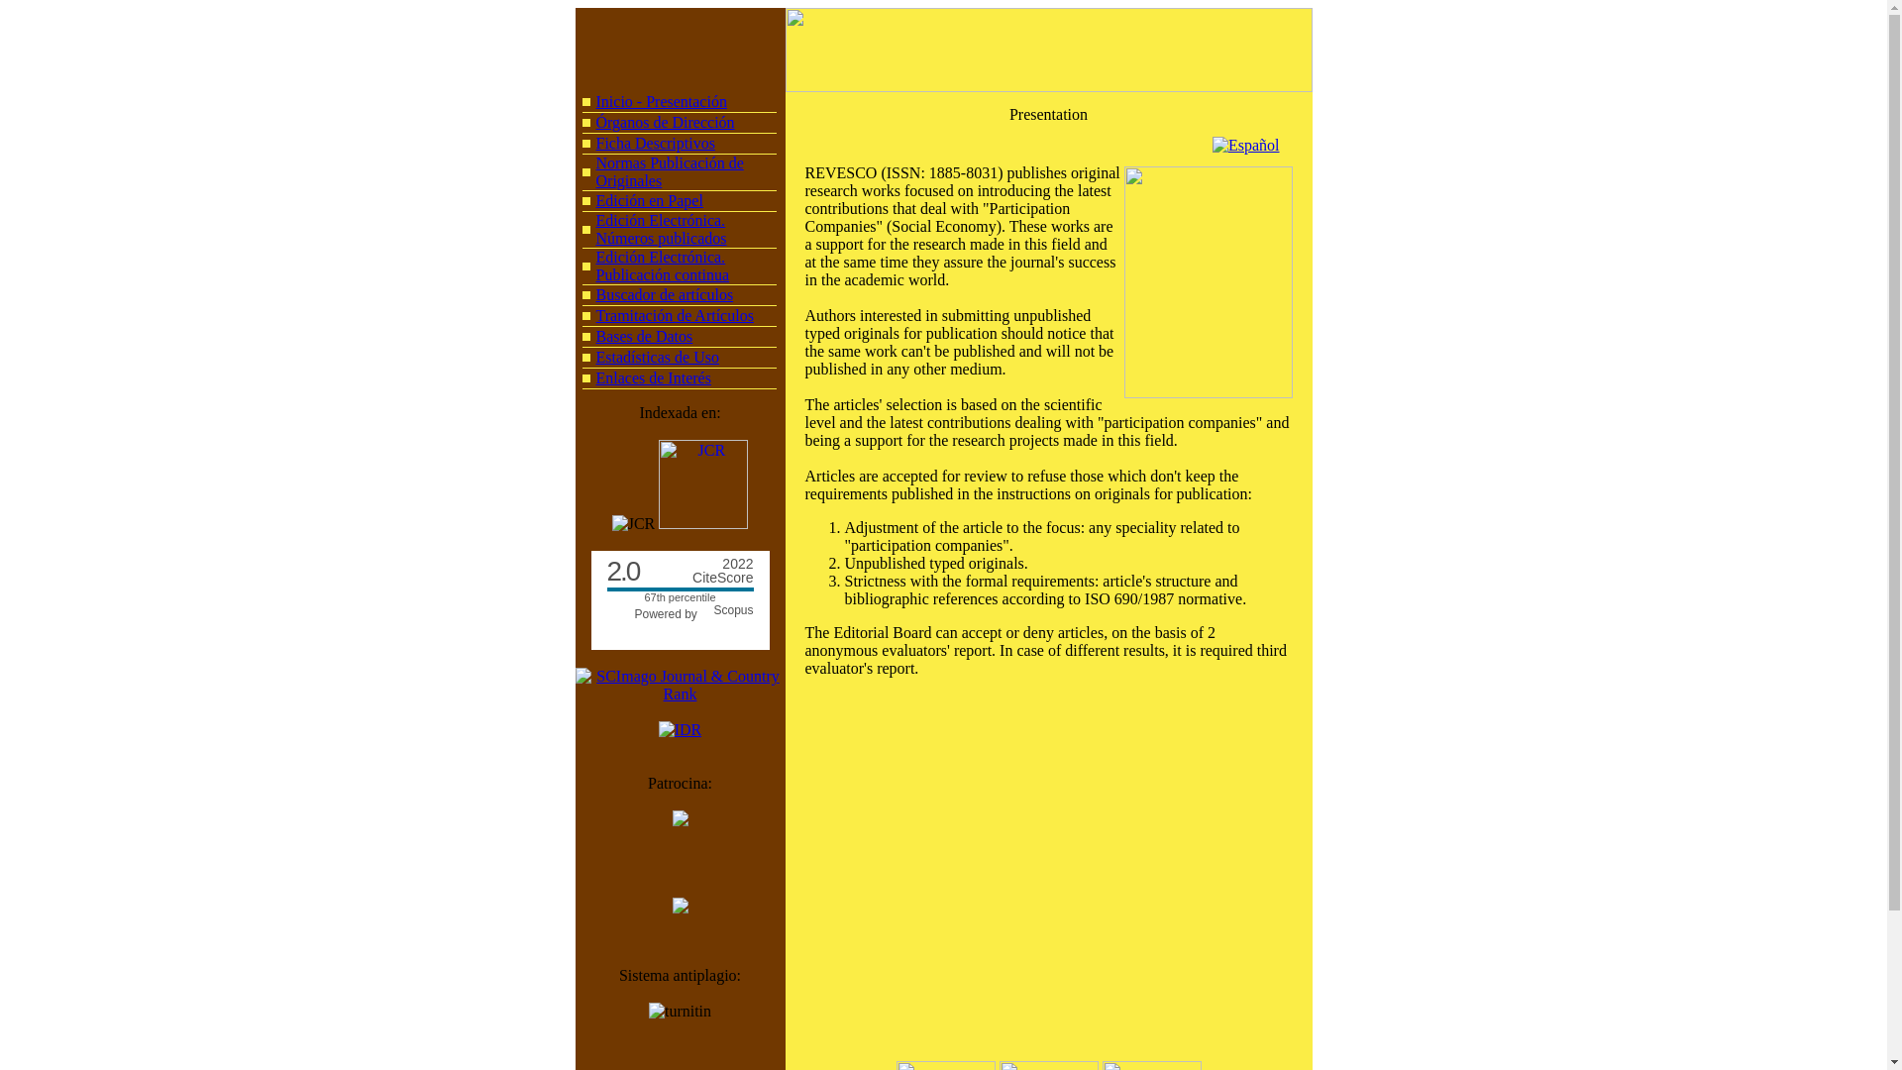  What do you see at coordinates (645, 335) in the screenshot?
I see `Ficha Descriptivos` at bounding box center [645, 335].